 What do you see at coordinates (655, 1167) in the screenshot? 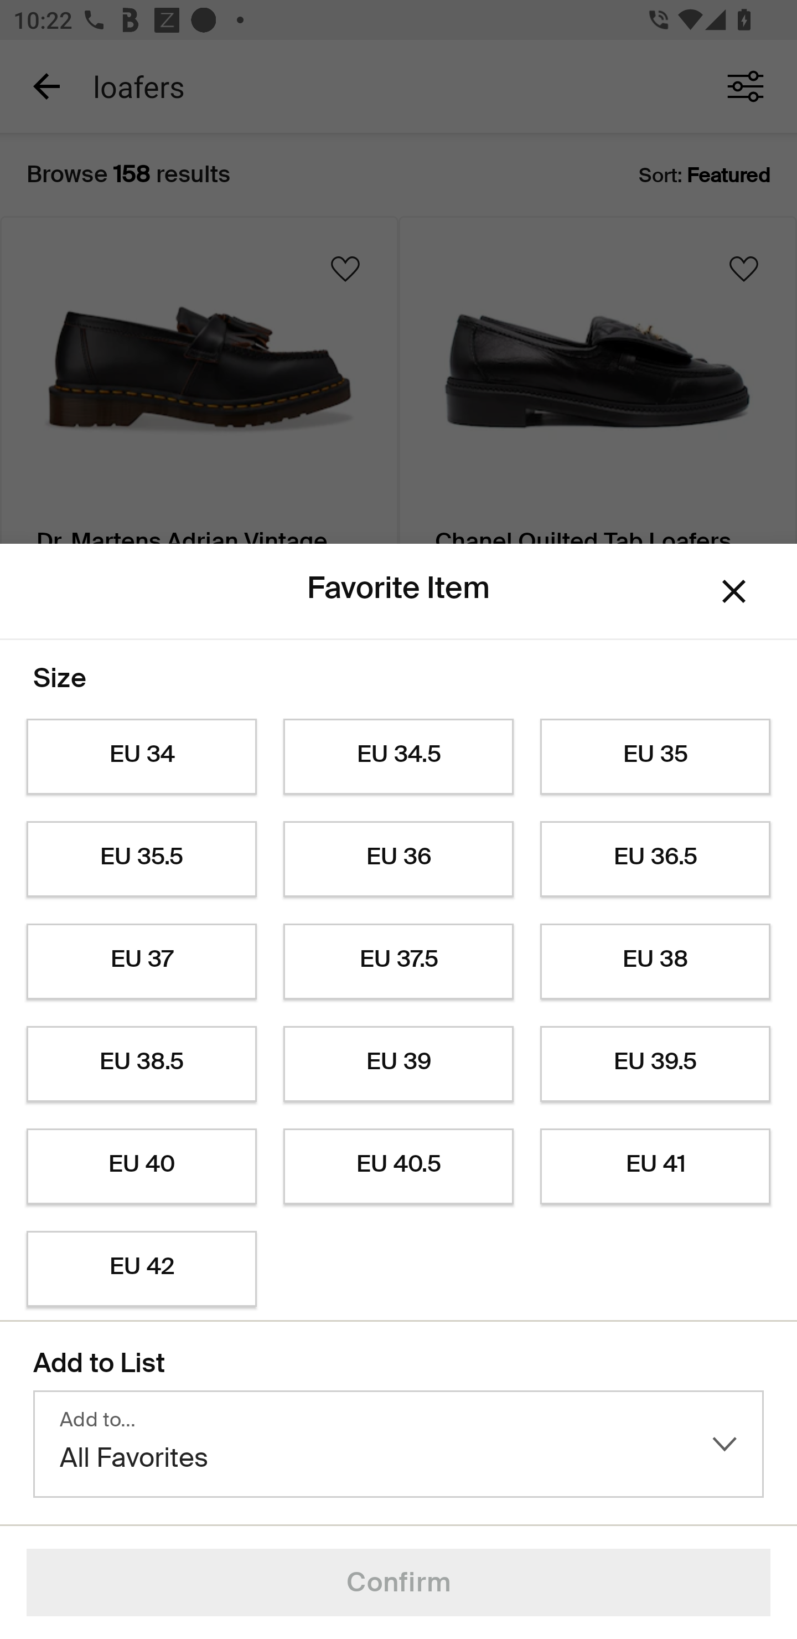
I see `EU 41` at bounding box center [655, 1167].